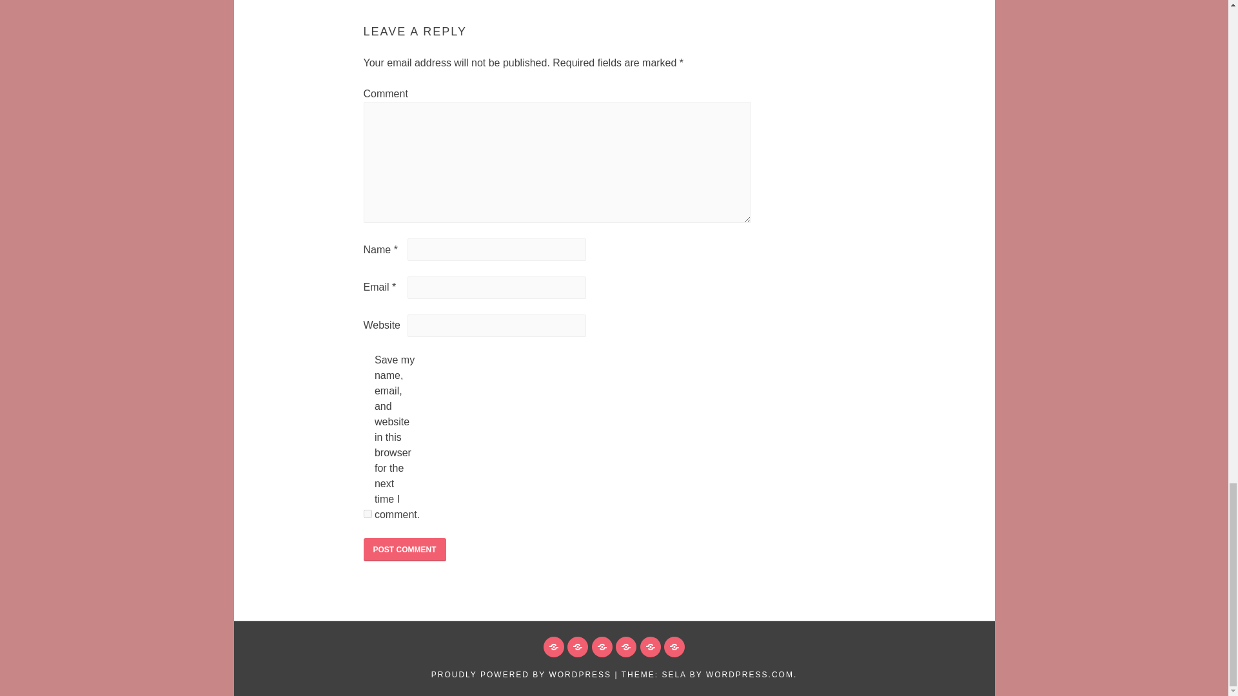 The height and width of the screenshot is (696, 1238). What do you see at coordinates (749, 675) in the screenshot?
I see `WORDPRESS.COM` at bounding box center [749, 675].